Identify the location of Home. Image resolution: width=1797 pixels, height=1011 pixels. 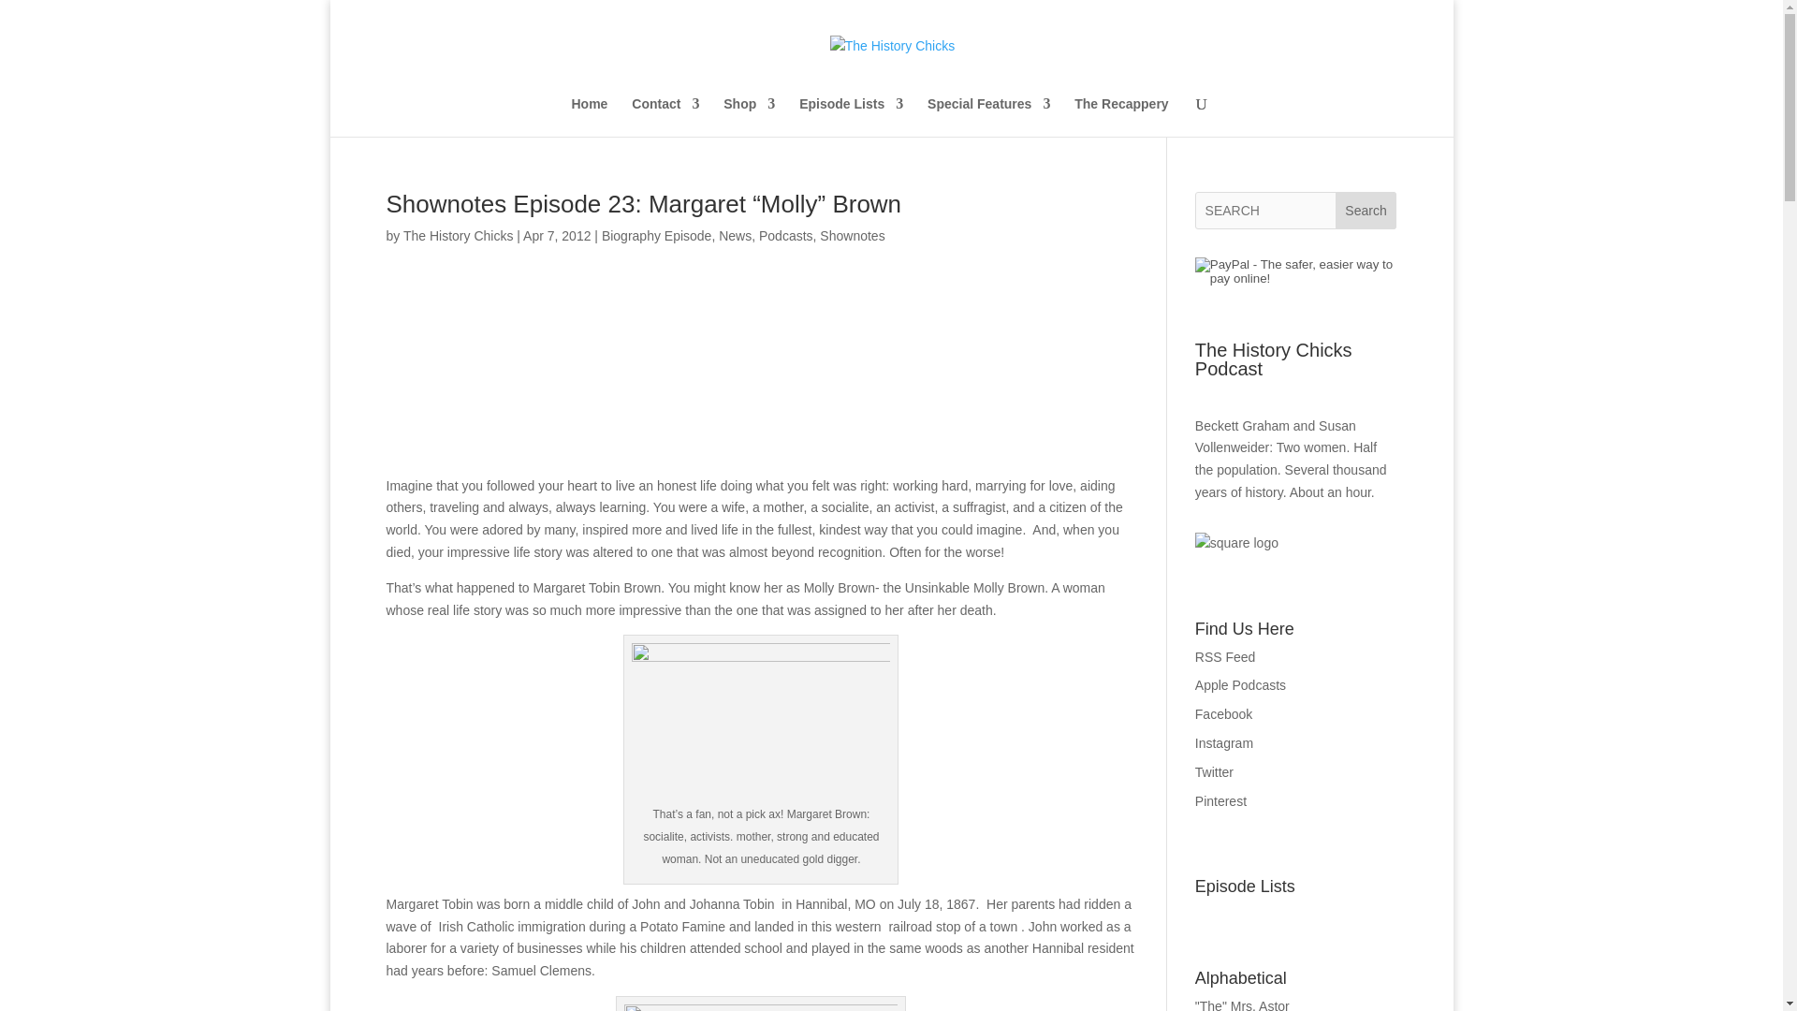
(589, 116).